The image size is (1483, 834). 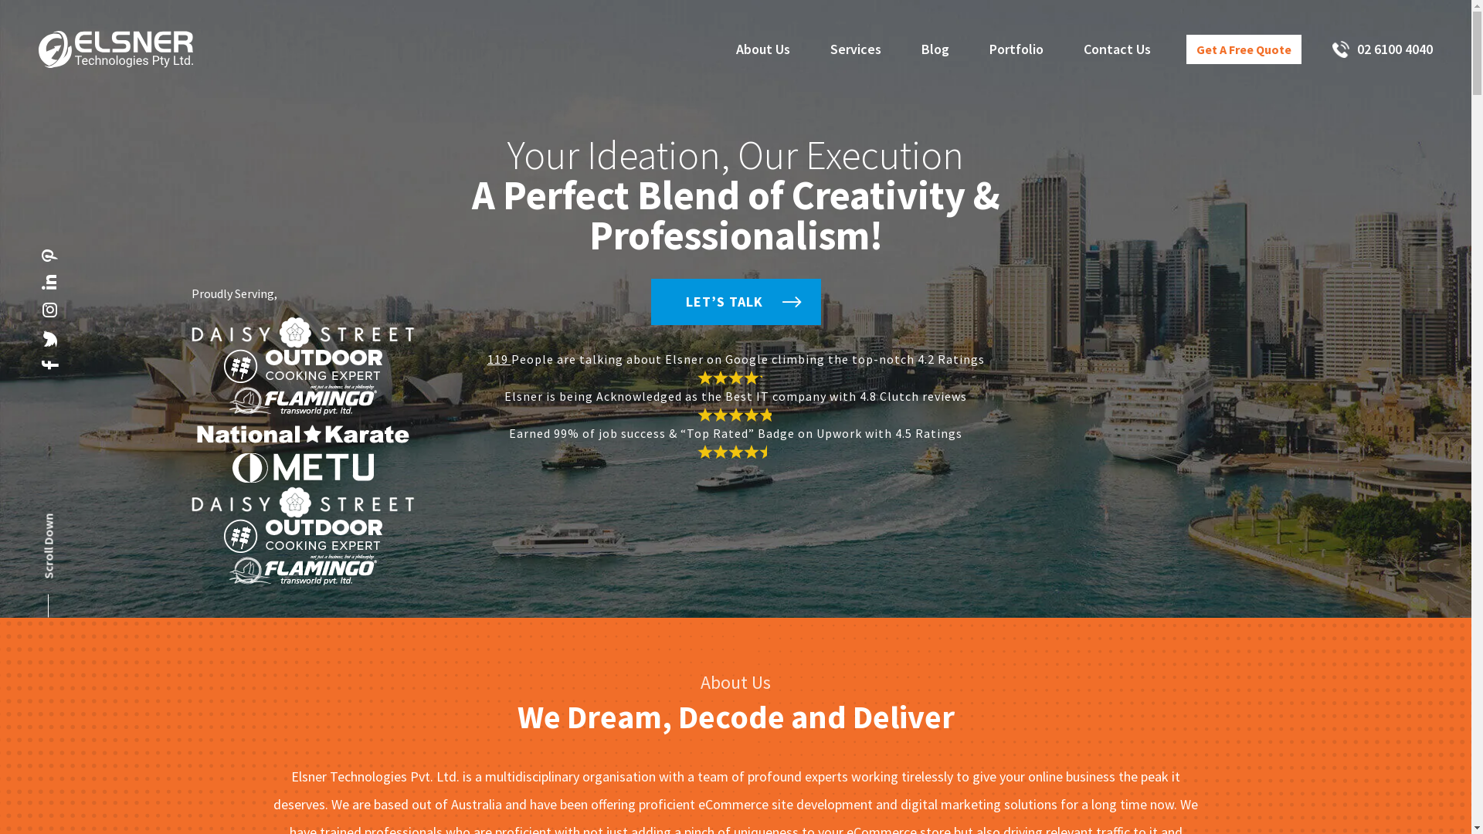 What do you see at coordinates (1244, 49) in the screenshot?
I see `Get A Free Quote` at bounding box center [1244, 49].